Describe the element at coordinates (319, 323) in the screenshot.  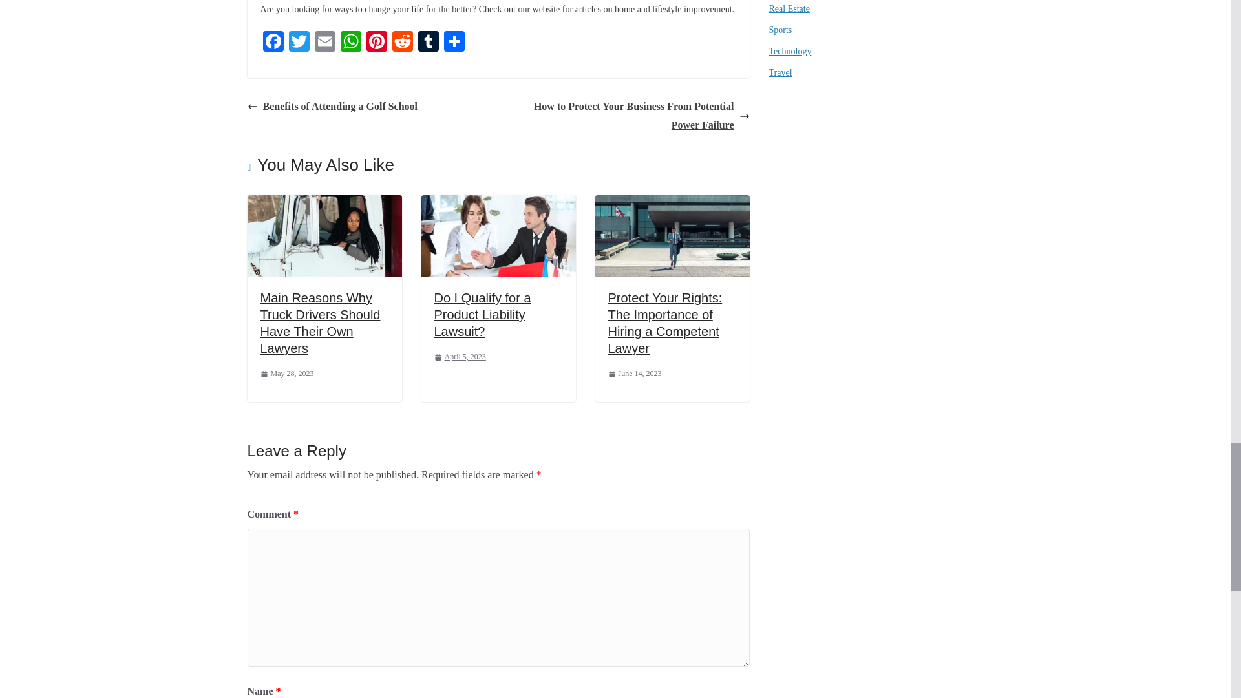
I see `Main Reasons Why Truck Drivers Should Have Their Own Lawyers` at that location.